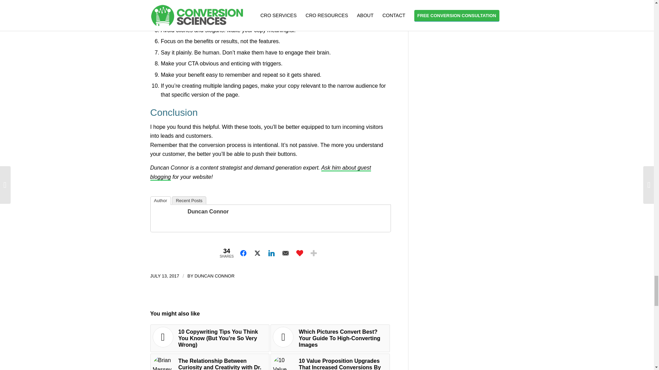 The width and height of the screenshot is (659, 370). What do you see at coordinates (208, 212) in the screenshot?
I see `Duncan Connor` at bounding box center [208, 212].